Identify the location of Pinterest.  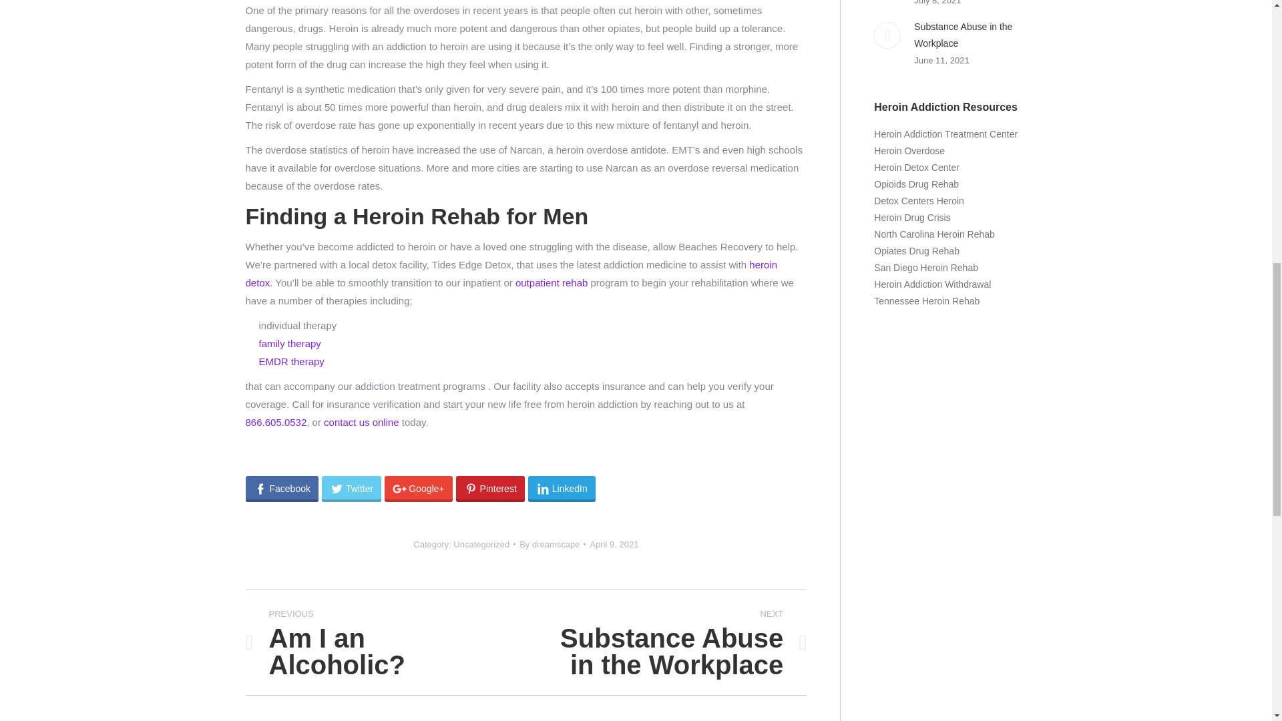
(614, 544).